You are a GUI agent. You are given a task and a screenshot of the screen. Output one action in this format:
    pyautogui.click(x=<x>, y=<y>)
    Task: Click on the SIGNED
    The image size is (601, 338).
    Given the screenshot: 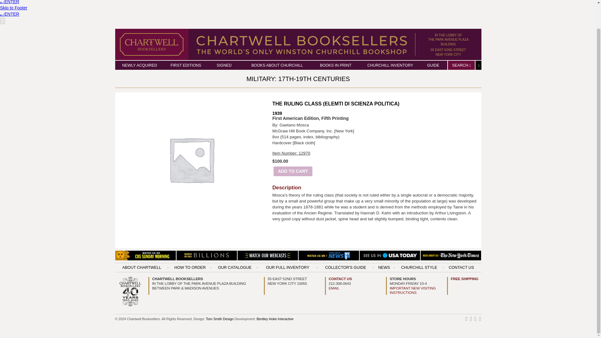 What is the action you would take?
    pyautogui.click(x=224, y=65)
    